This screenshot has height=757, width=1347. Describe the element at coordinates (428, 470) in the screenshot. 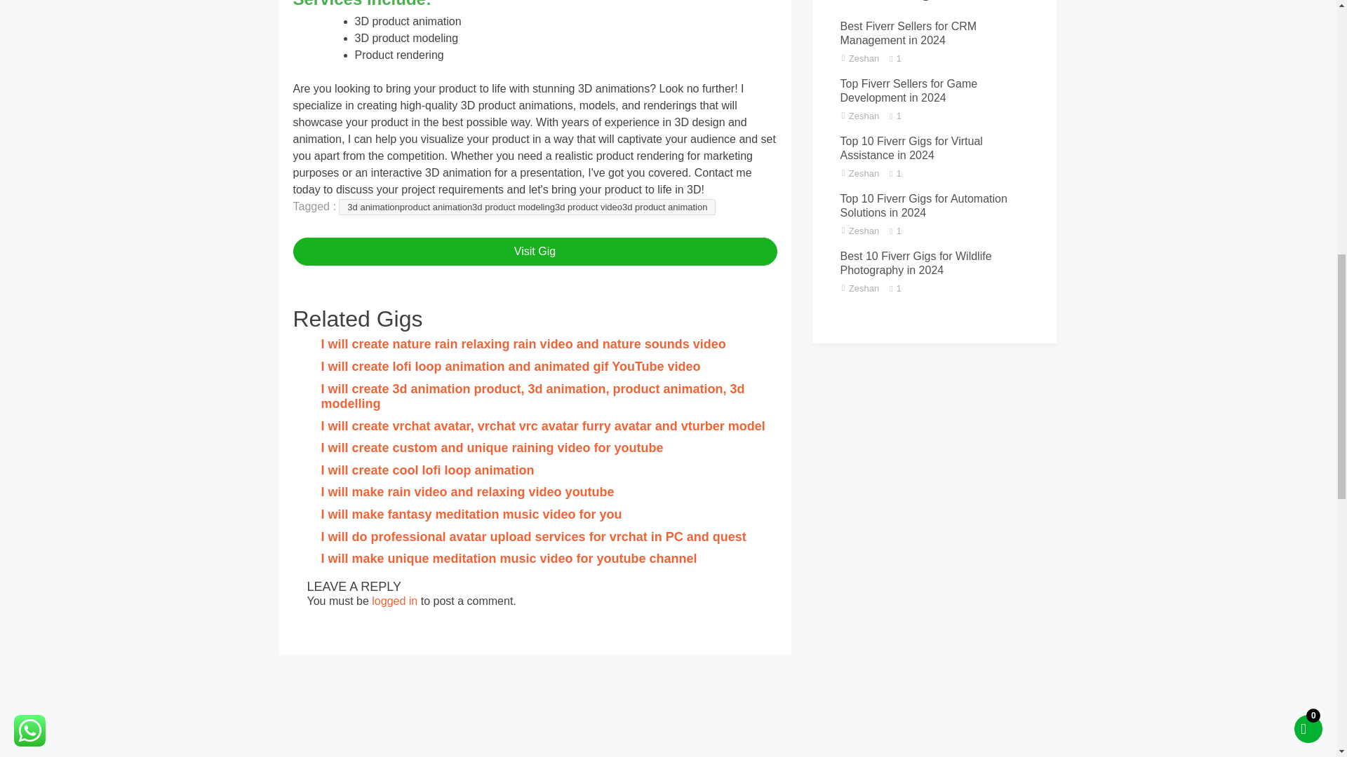

I see `I will create cool lofi loop animation` at that location.